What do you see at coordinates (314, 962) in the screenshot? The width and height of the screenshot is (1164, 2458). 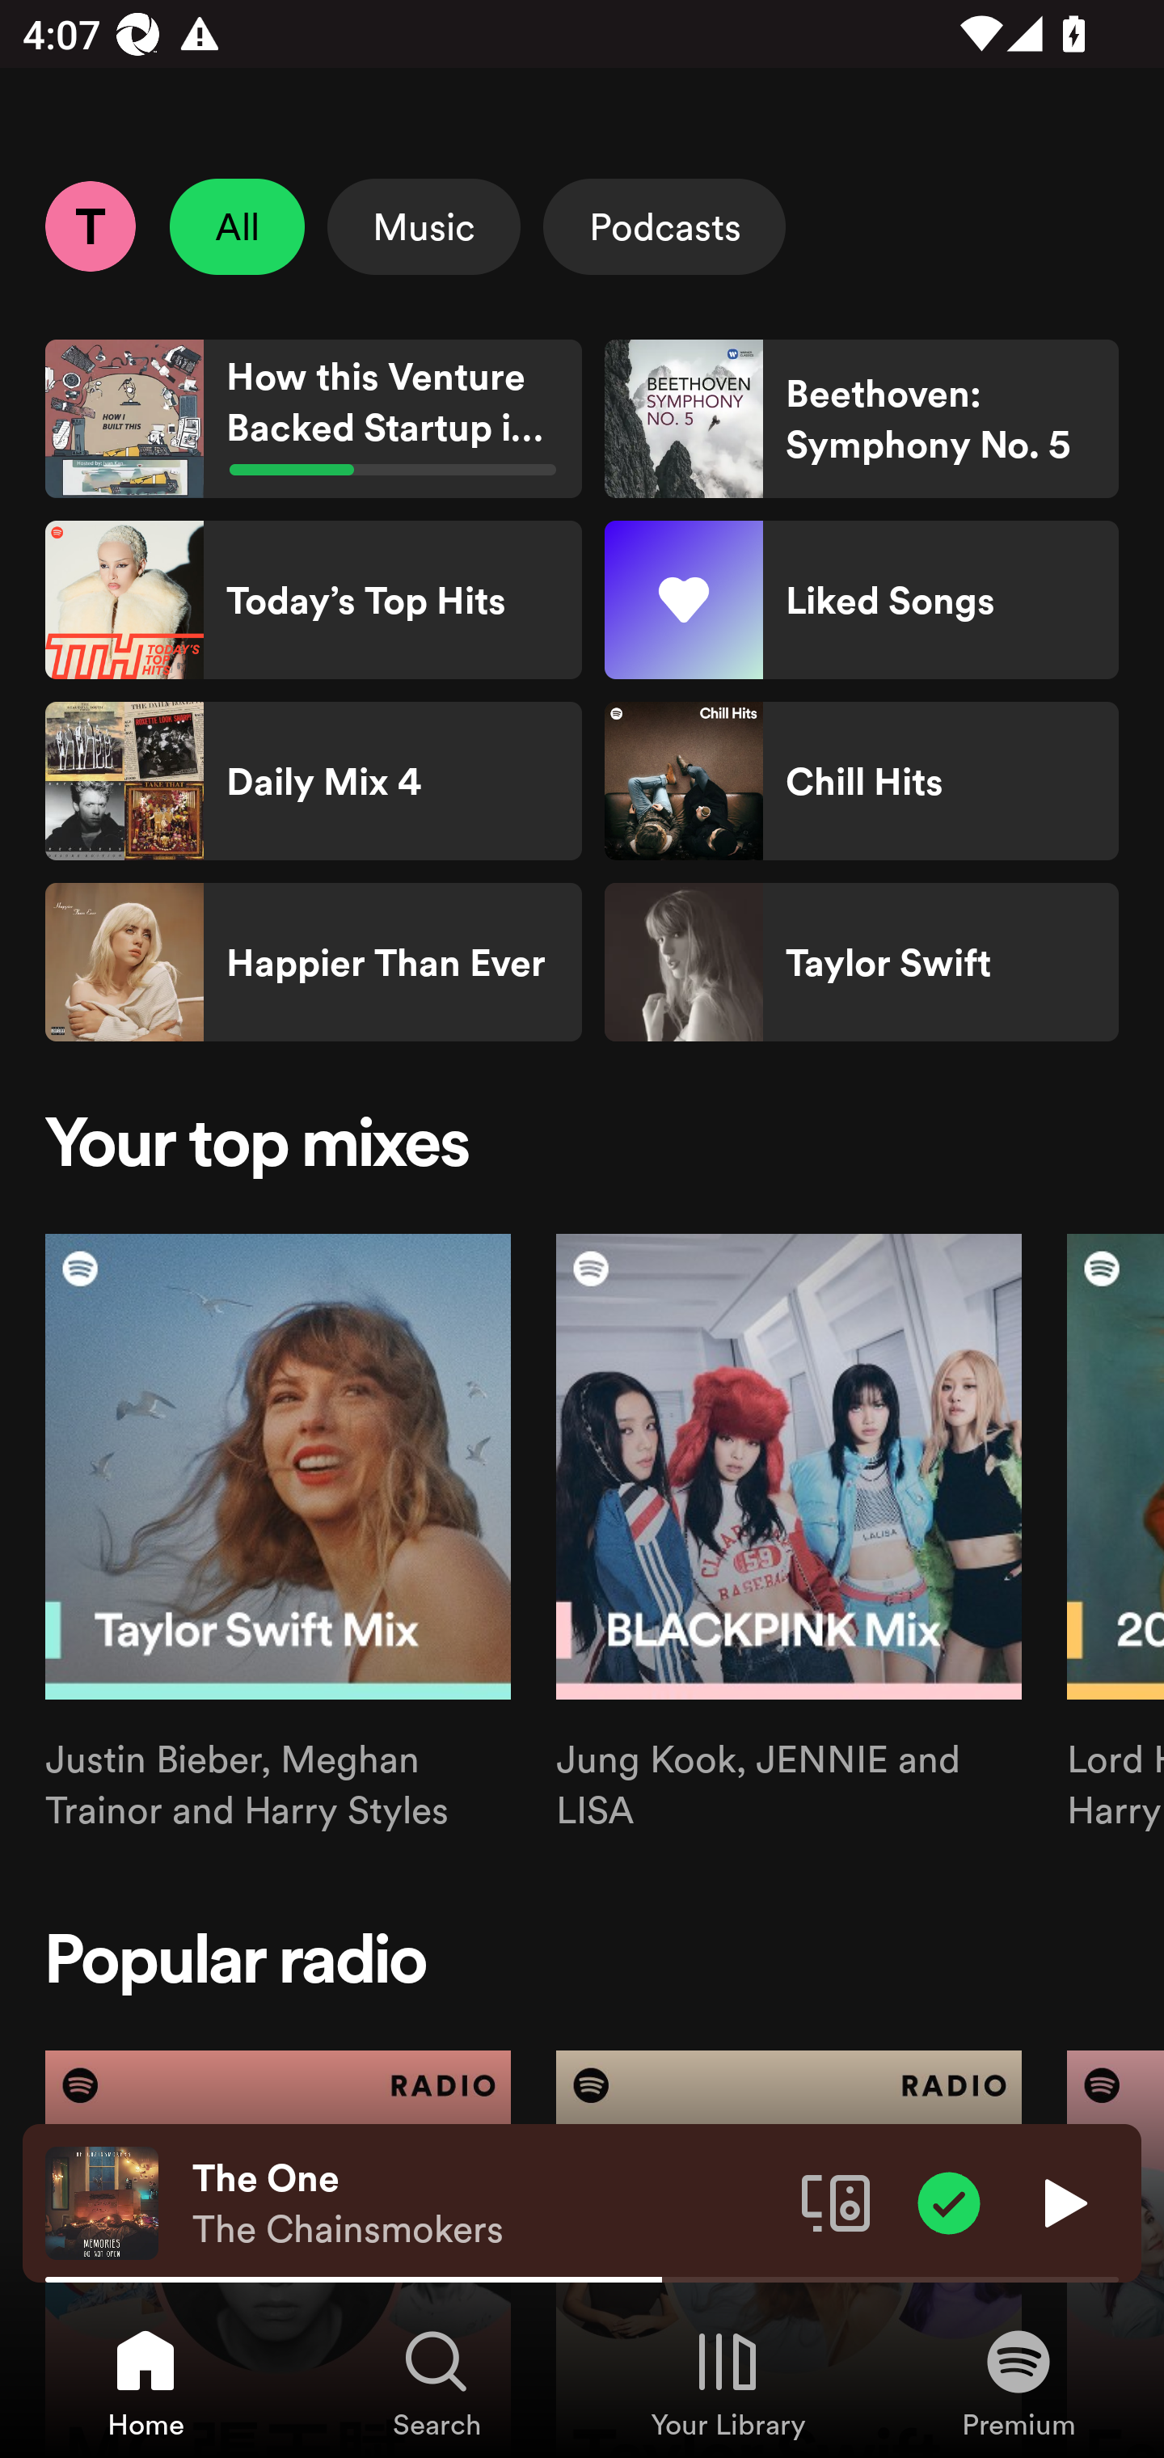 I see `Happier Than Ever Shortcut Happier Than Ever` at bounding box center [314, 962].